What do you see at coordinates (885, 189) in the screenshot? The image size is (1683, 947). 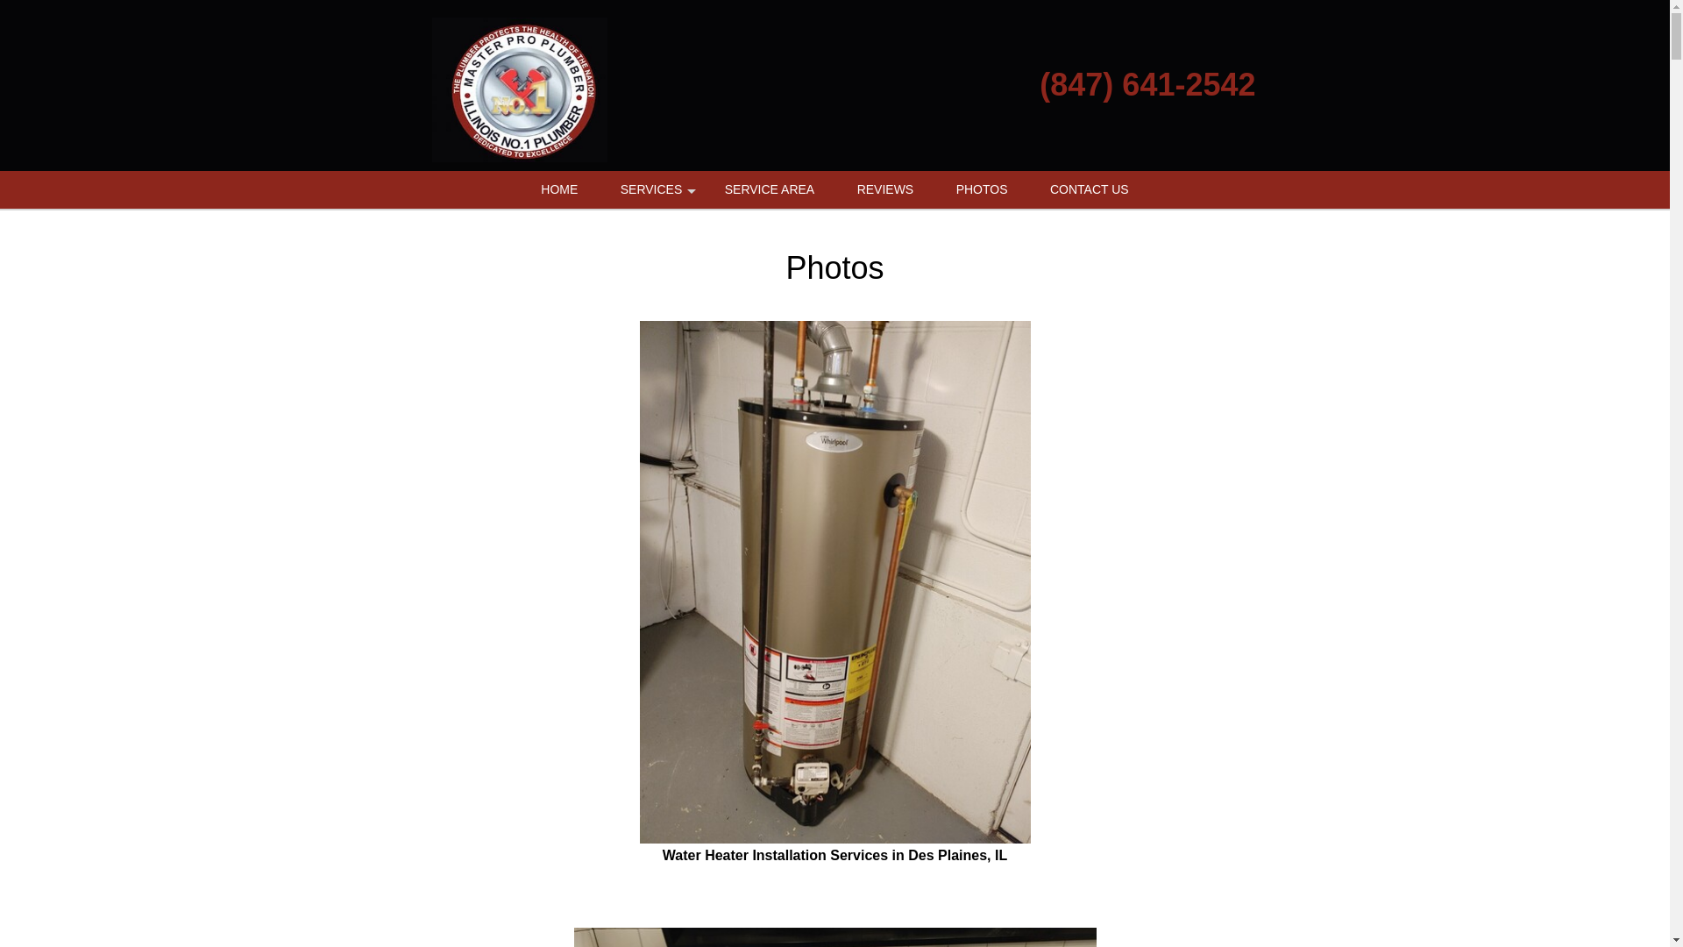 I see `REVIEWS` at bounding box center [885, 189].